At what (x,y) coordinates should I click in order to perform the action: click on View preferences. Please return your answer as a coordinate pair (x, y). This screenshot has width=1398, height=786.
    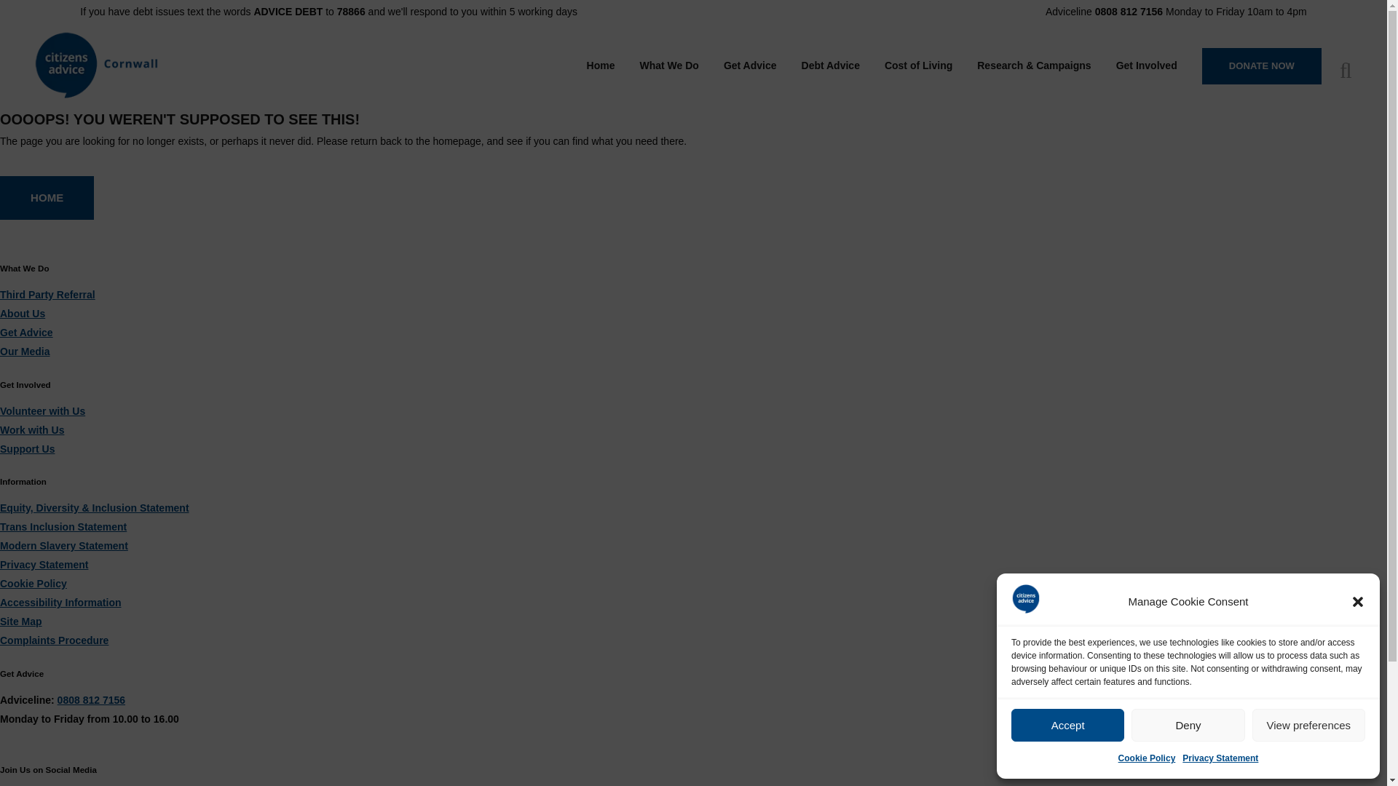
    Looking at the image, I should click on (1309, 725).